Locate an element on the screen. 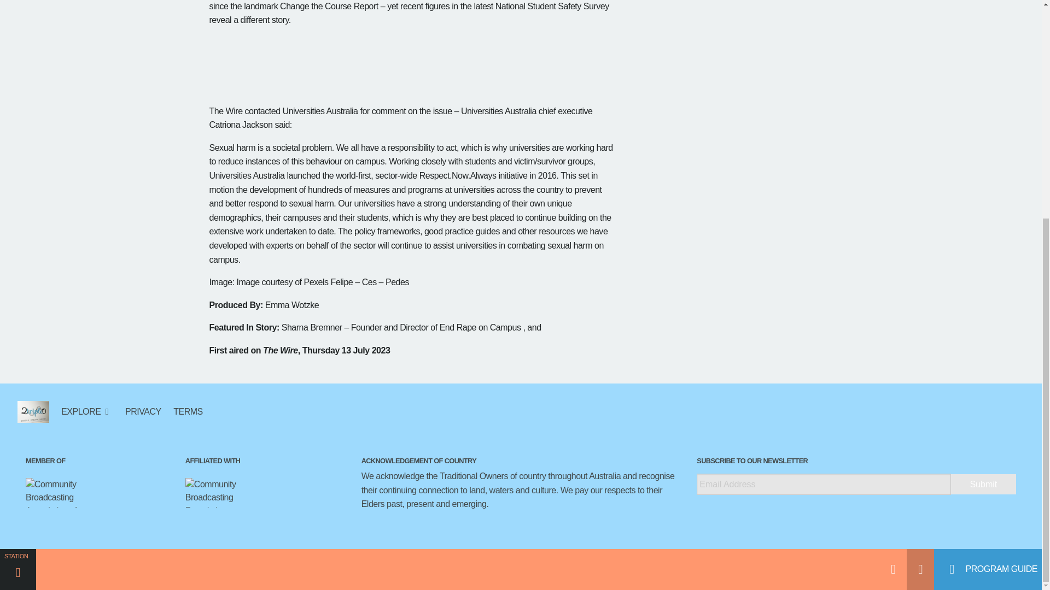 The width and height of the screenshot is (1050, 590). Submit is located at coordinates (983, 484).